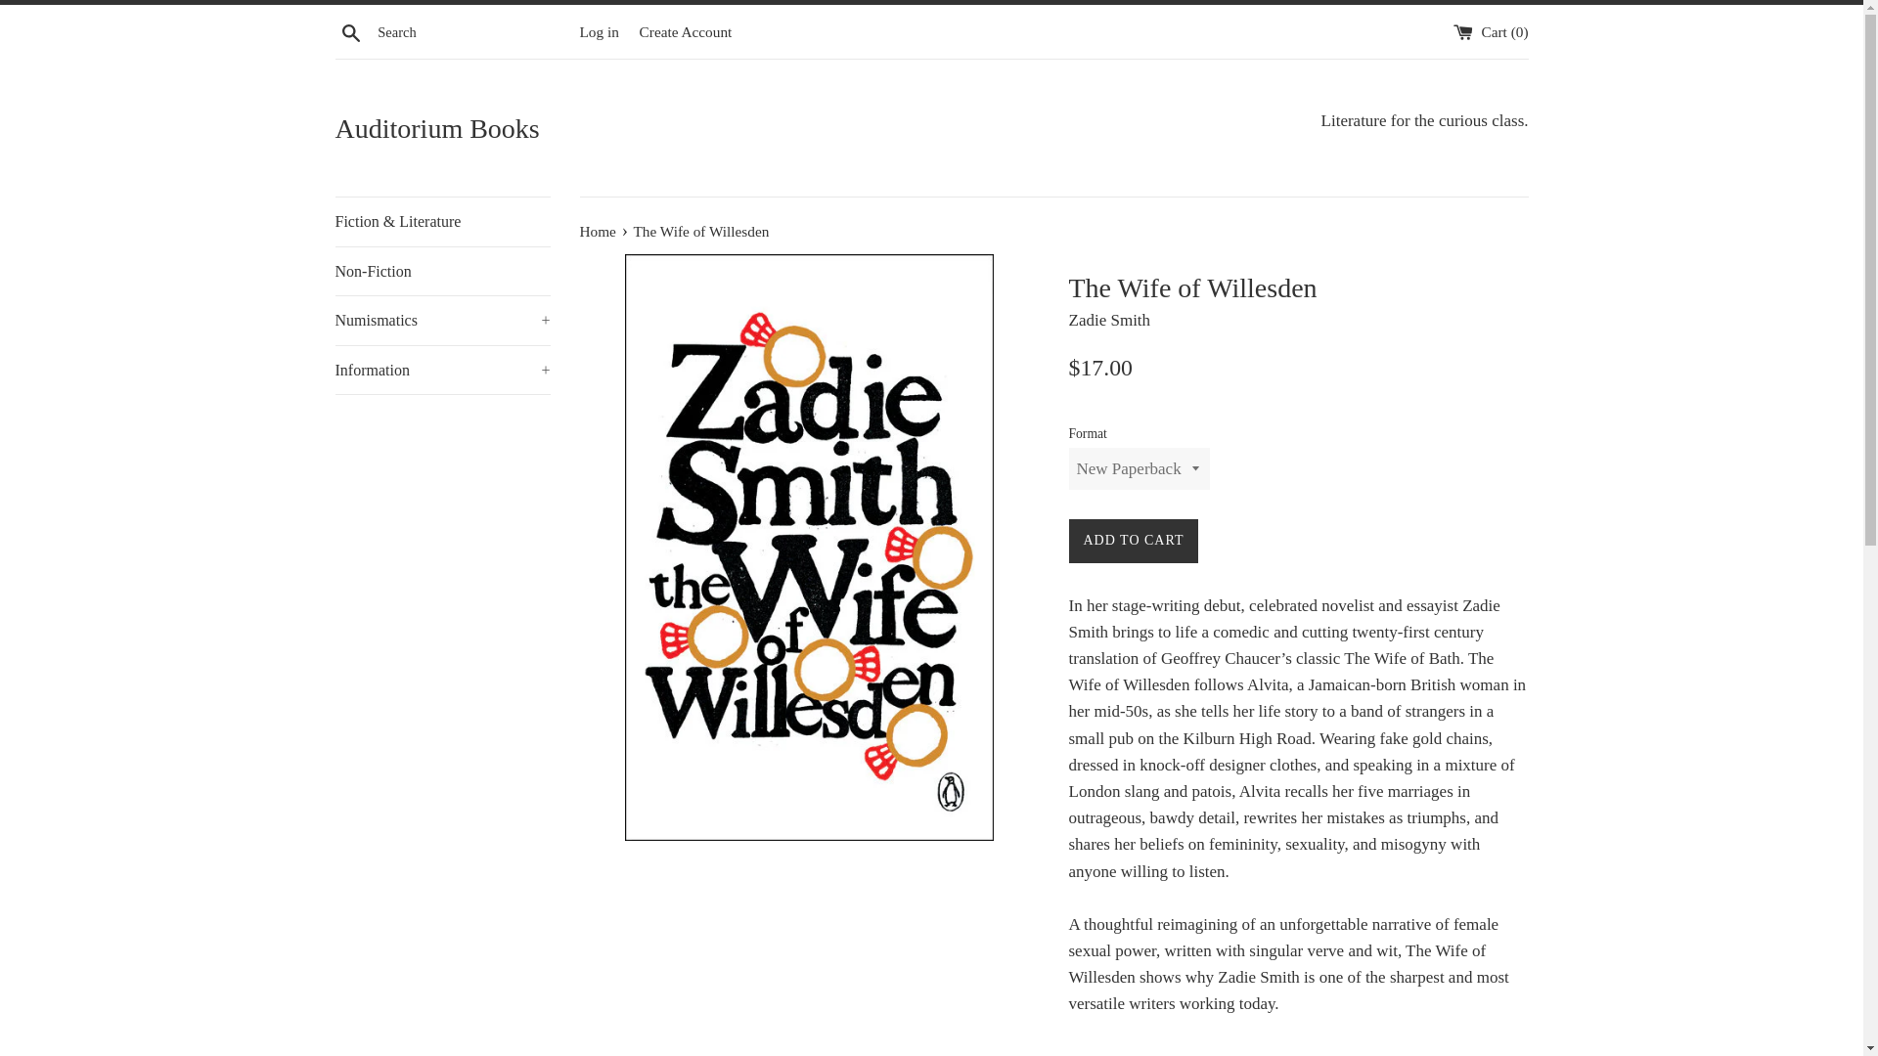 This screenshot has width=1878, height=1056. Describe the element at coordinates (442, 272) in the screenshot. I see `Non-Fiction` at that location.